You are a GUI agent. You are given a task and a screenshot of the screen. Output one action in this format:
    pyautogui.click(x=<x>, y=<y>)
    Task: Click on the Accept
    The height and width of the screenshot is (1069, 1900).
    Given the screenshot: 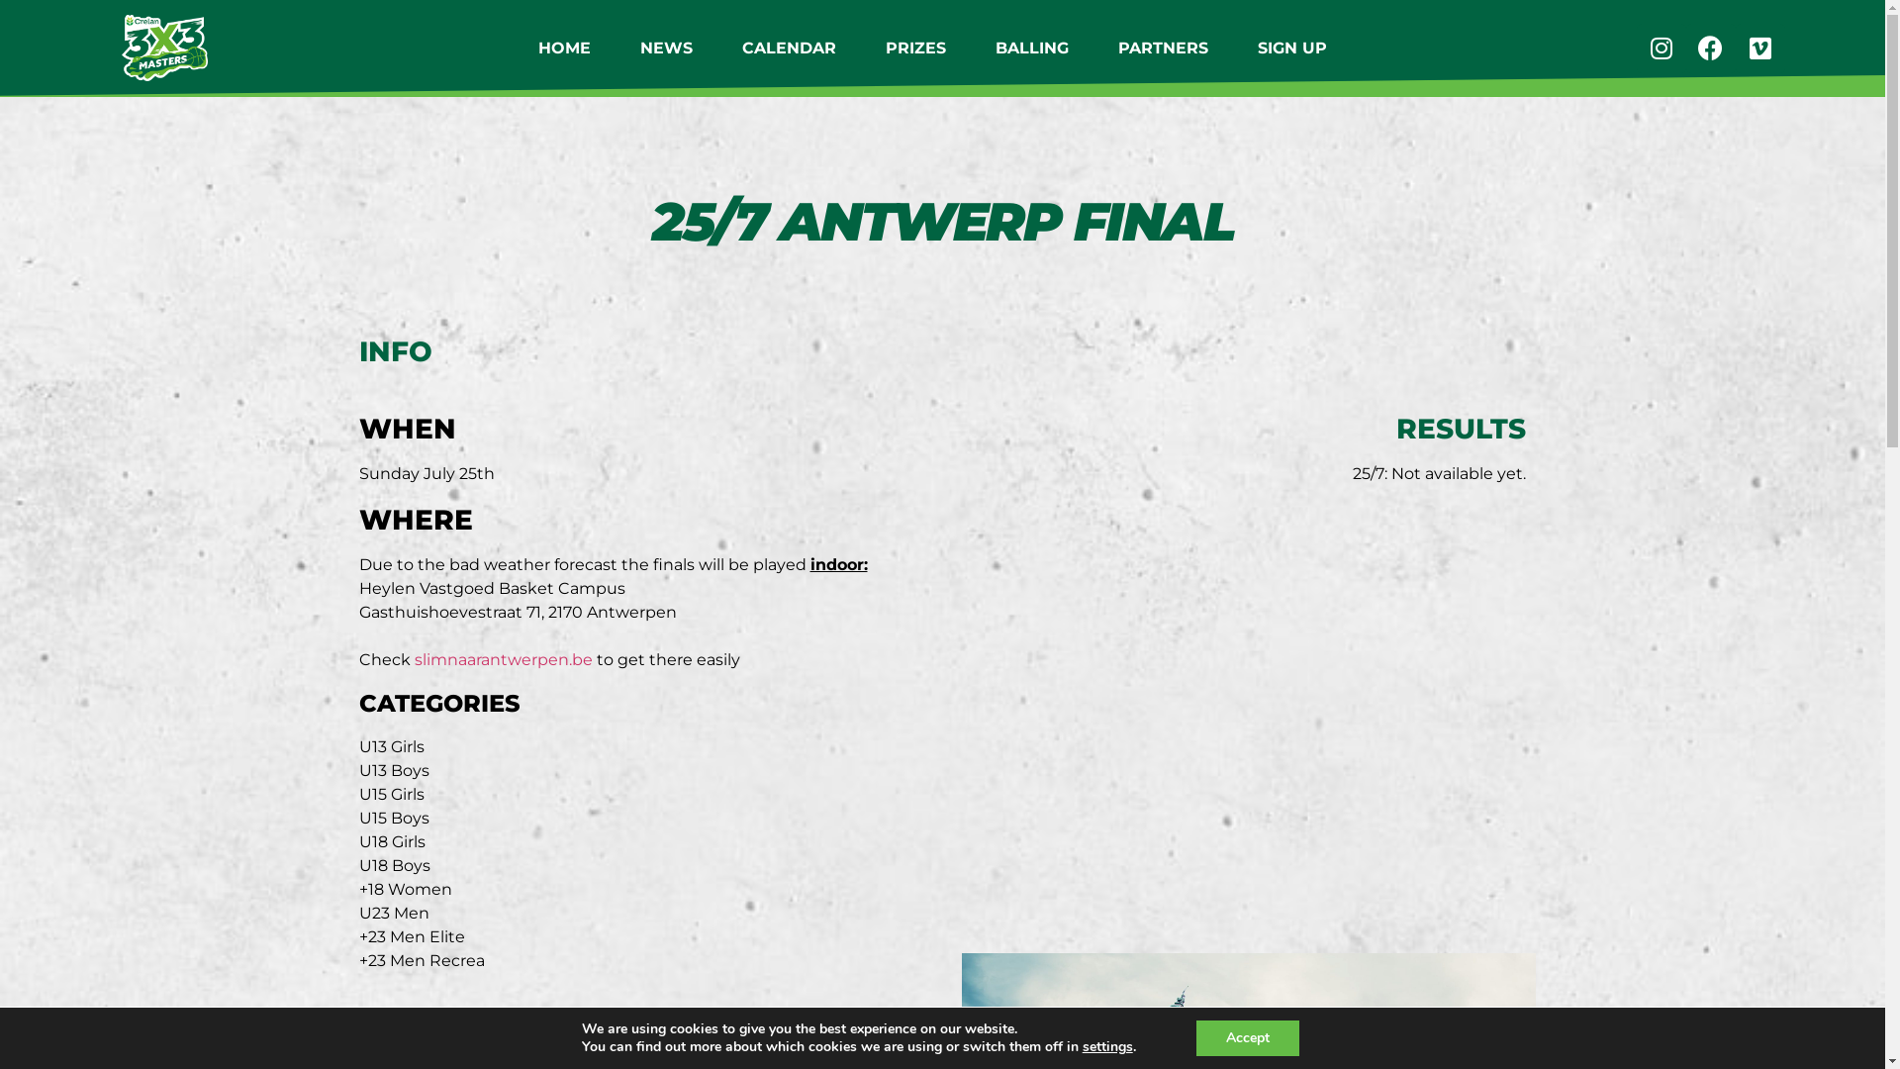 What is the action you would take?
    pyautogui.click(x=1248, y=1038)
    